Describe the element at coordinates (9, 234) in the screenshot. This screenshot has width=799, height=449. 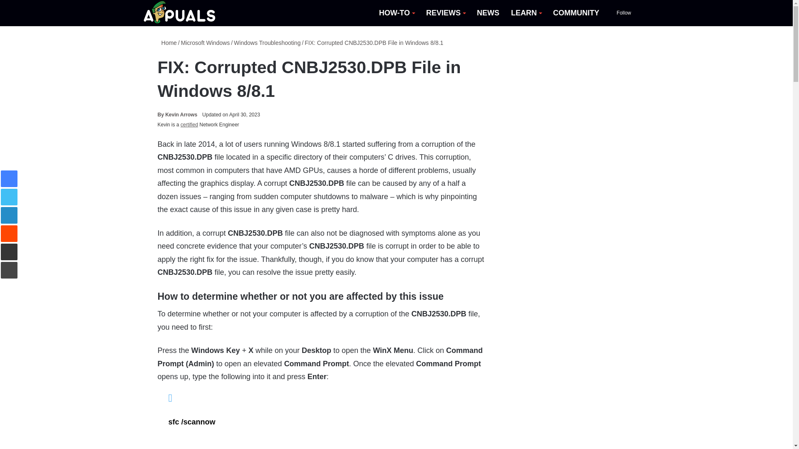
I see `Reddit` at that location.